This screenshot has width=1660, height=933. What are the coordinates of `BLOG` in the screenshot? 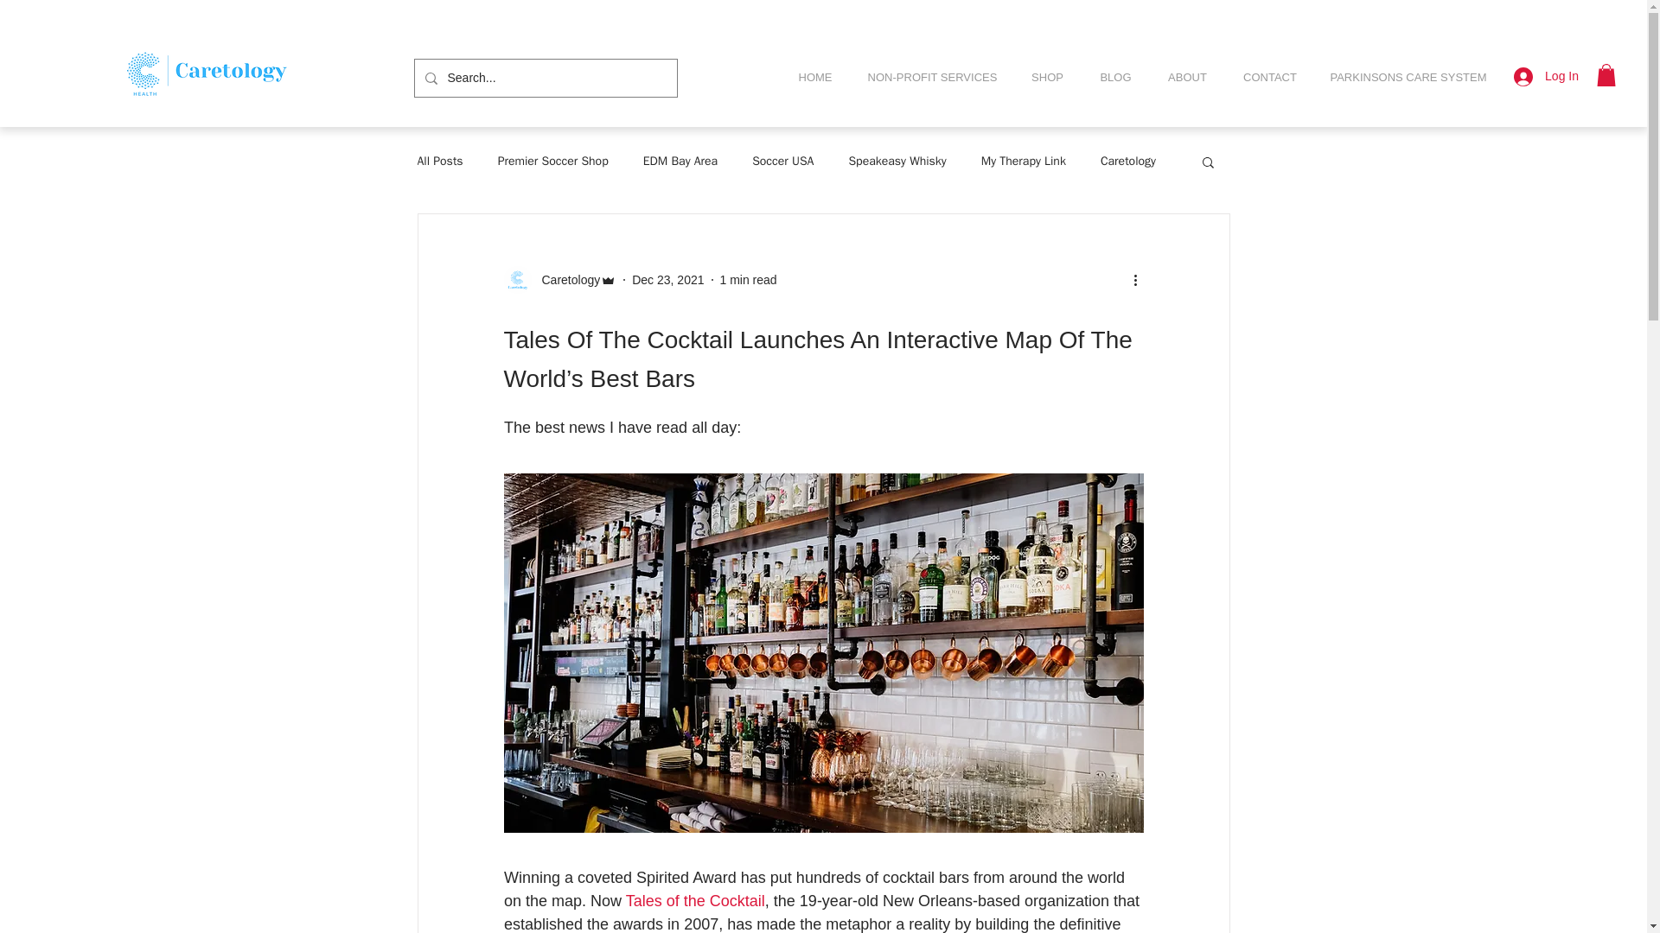 It's located at (1115, 77).